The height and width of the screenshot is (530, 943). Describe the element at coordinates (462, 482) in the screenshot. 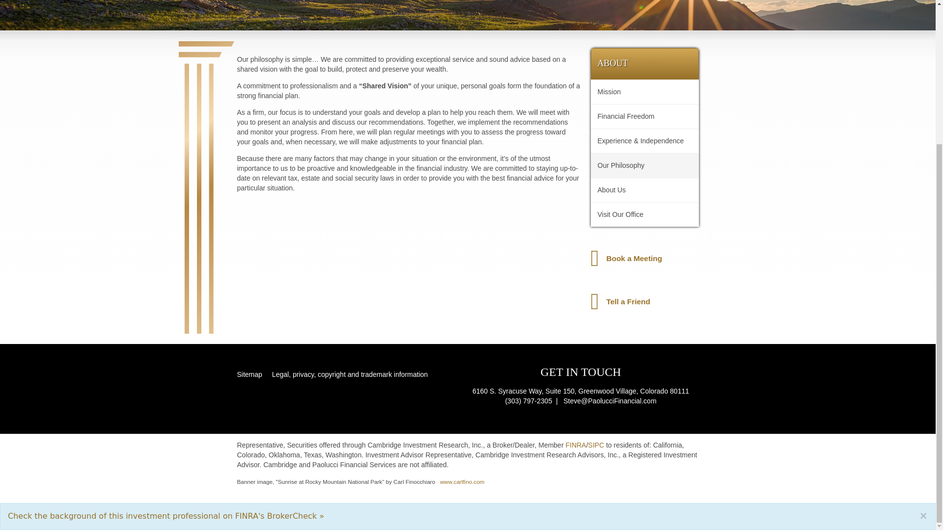

I see `www.carlfino.com` at that location.